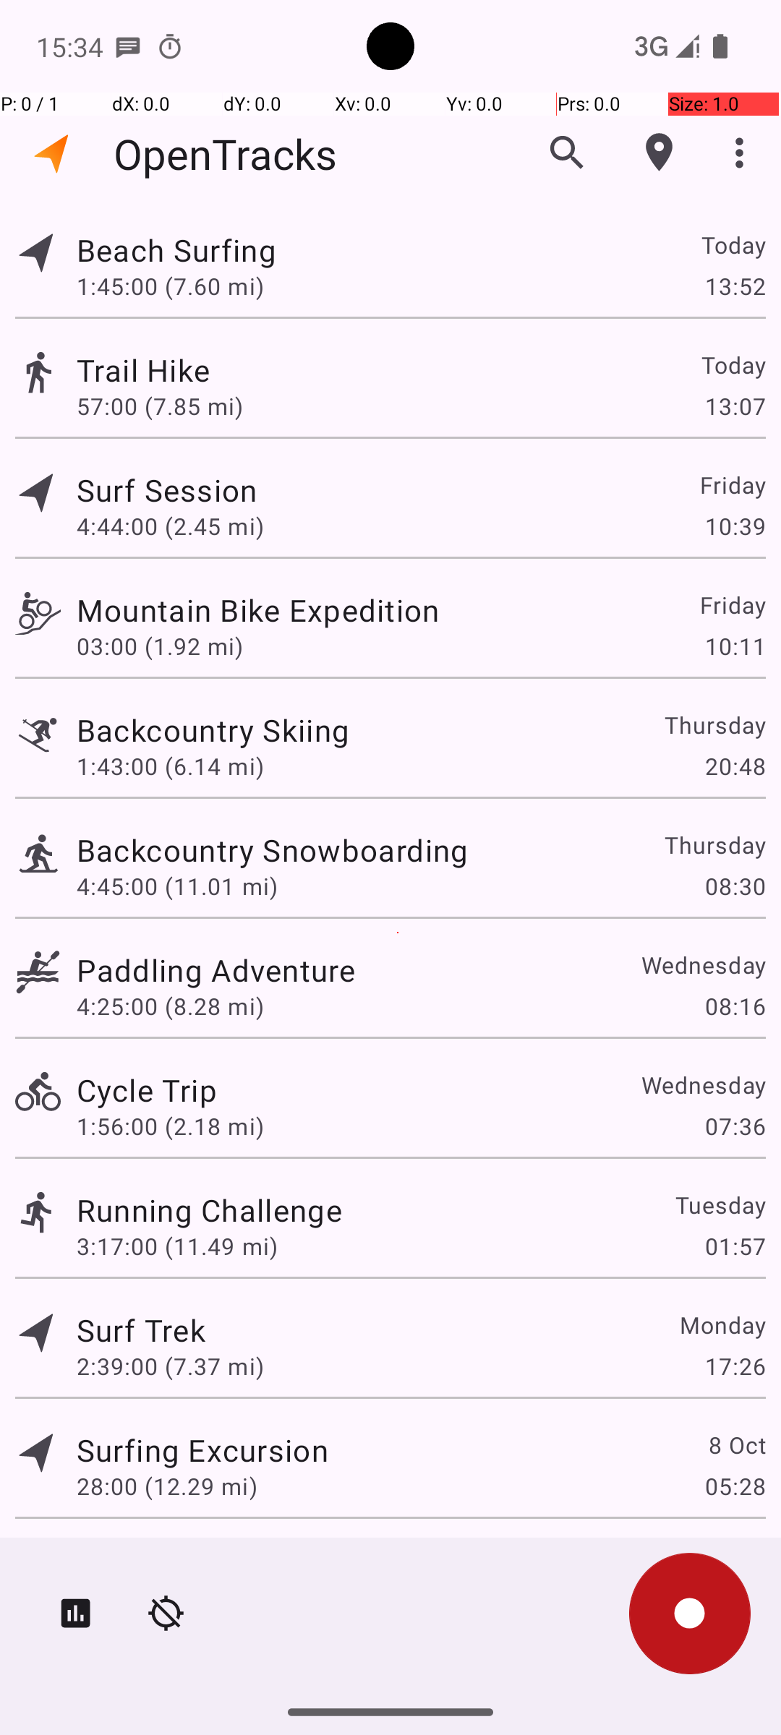 Image resolution: width=781 pixels, height=1735 pixels. I want to click on 3:17:00 (11.49 mi), so click(176, 1246).